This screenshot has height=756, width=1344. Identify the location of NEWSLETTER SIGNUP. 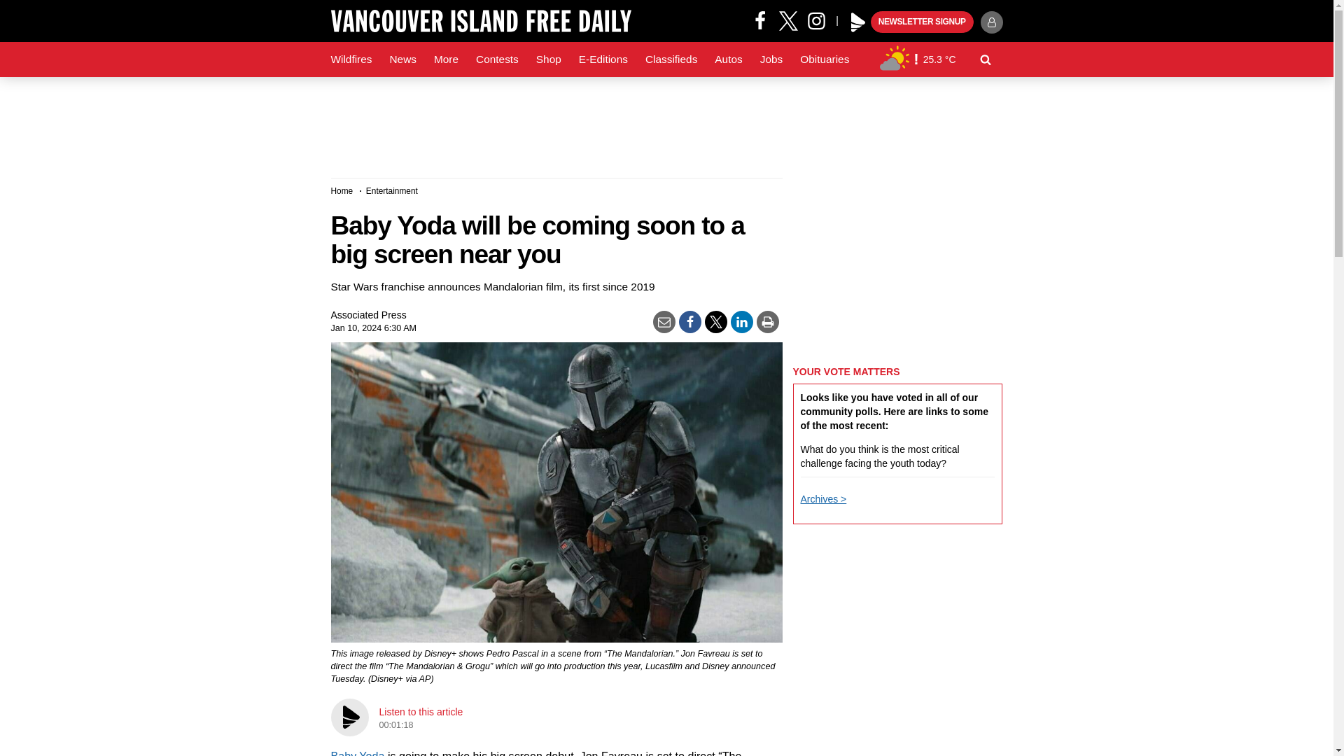
(922, 22).